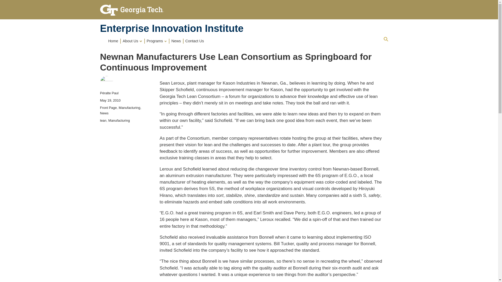 Image resolution: width=502 pixels, height=282 pixels. I want to click on Home, so click(113, 41).